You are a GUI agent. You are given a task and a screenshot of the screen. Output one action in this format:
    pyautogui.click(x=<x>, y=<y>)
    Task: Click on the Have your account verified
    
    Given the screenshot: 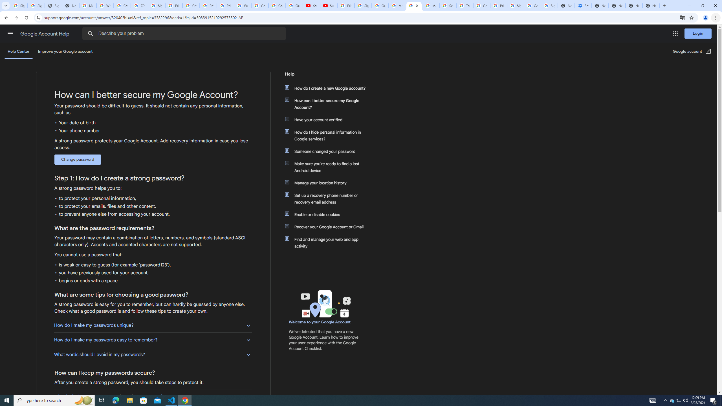 What is the action you would take?
    pyautogui.click(x=328, y=120)
    